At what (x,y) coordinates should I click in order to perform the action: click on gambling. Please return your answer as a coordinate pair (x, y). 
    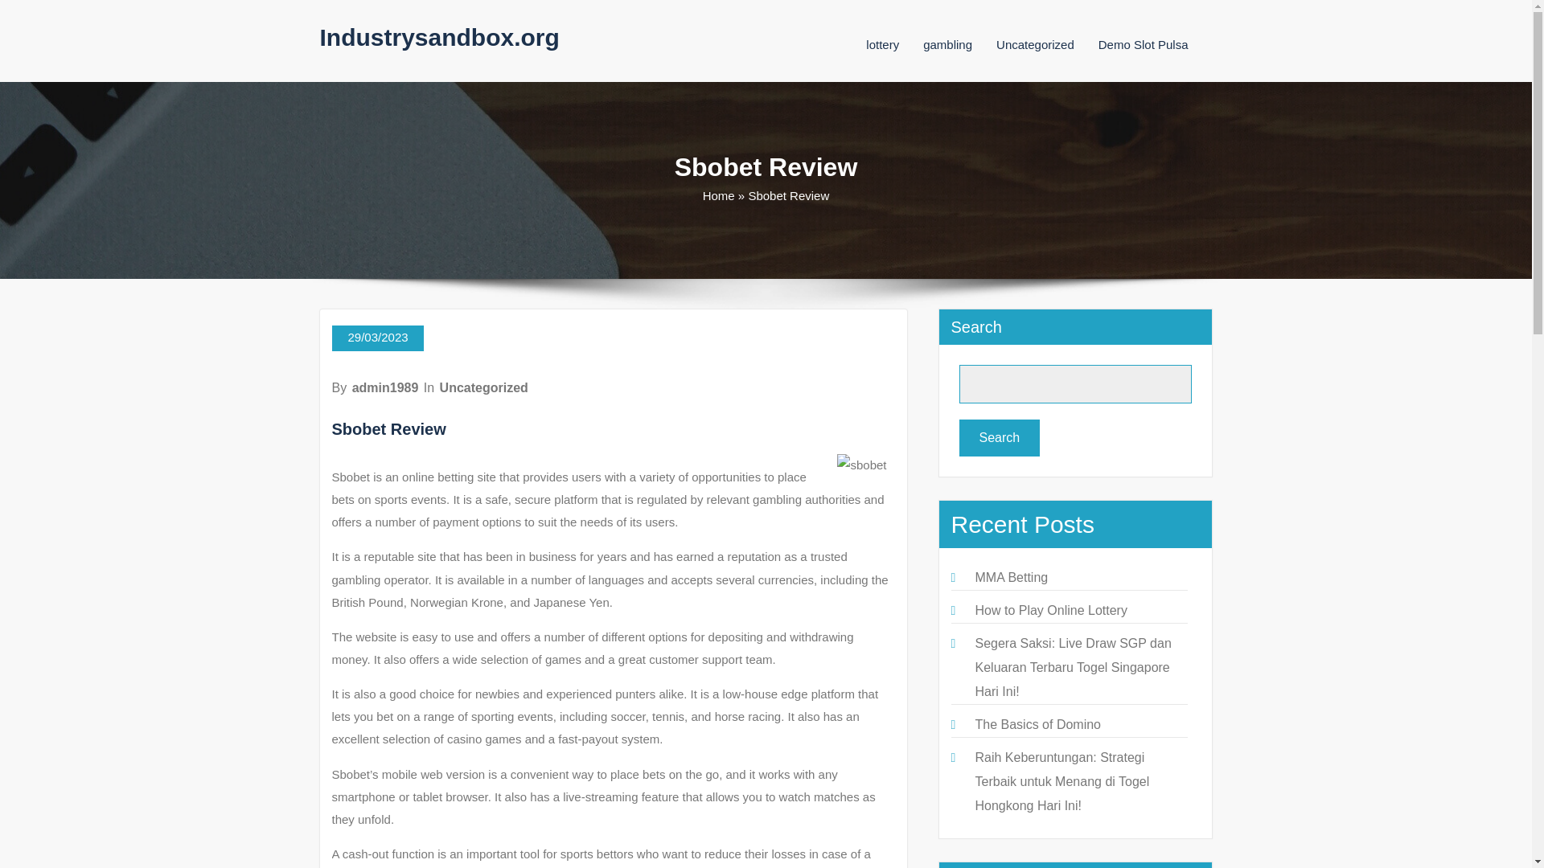
    Looking at the image, I should click on (947, 44).